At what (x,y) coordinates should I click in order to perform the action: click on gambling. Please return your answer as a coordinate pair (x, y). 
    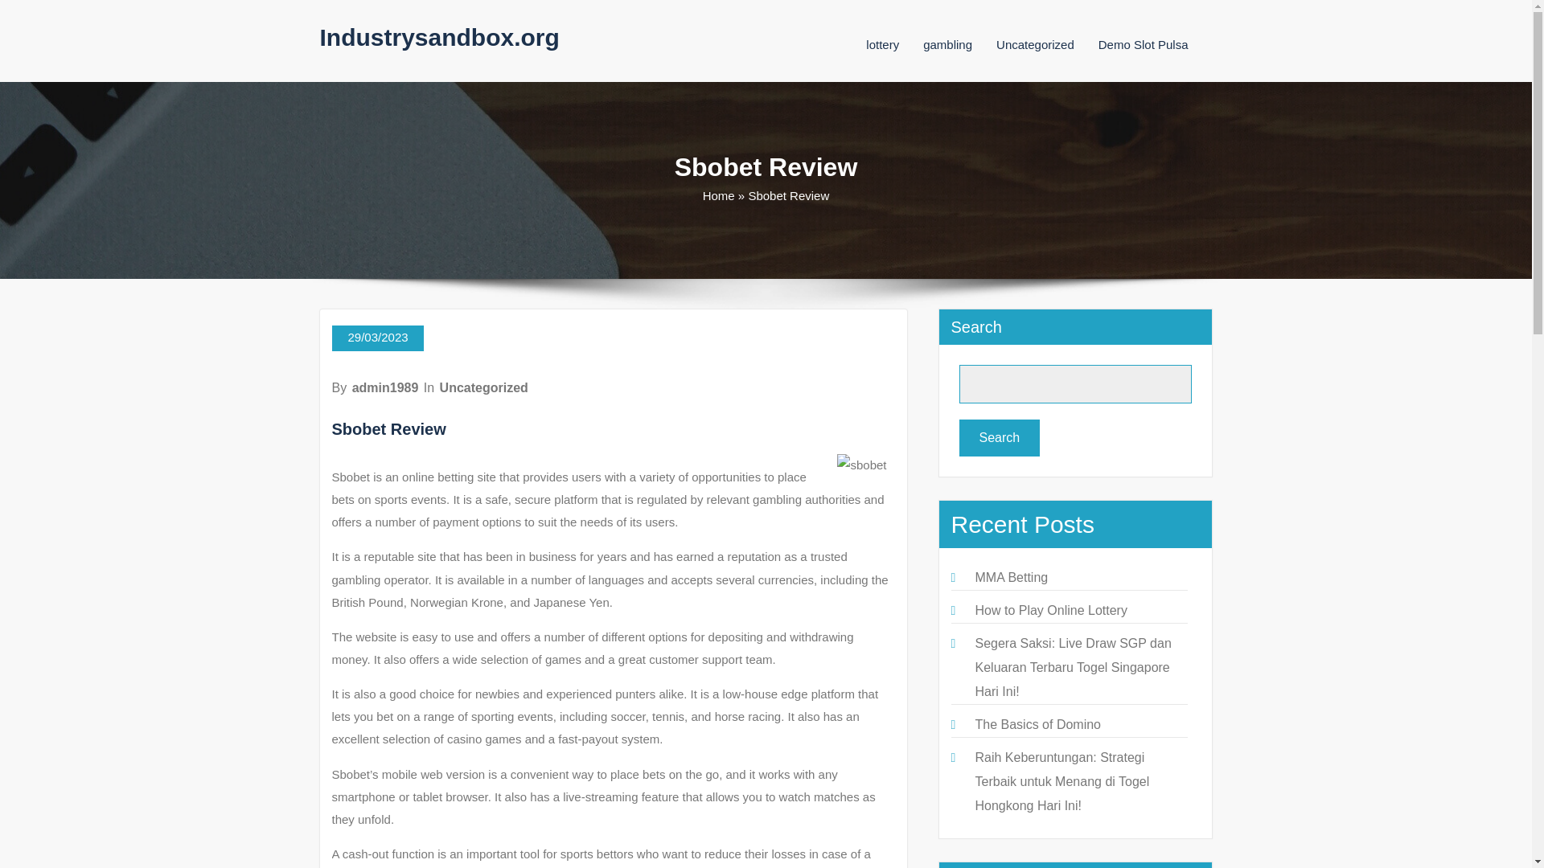
    Looking at the image, I should click on (947, 44).